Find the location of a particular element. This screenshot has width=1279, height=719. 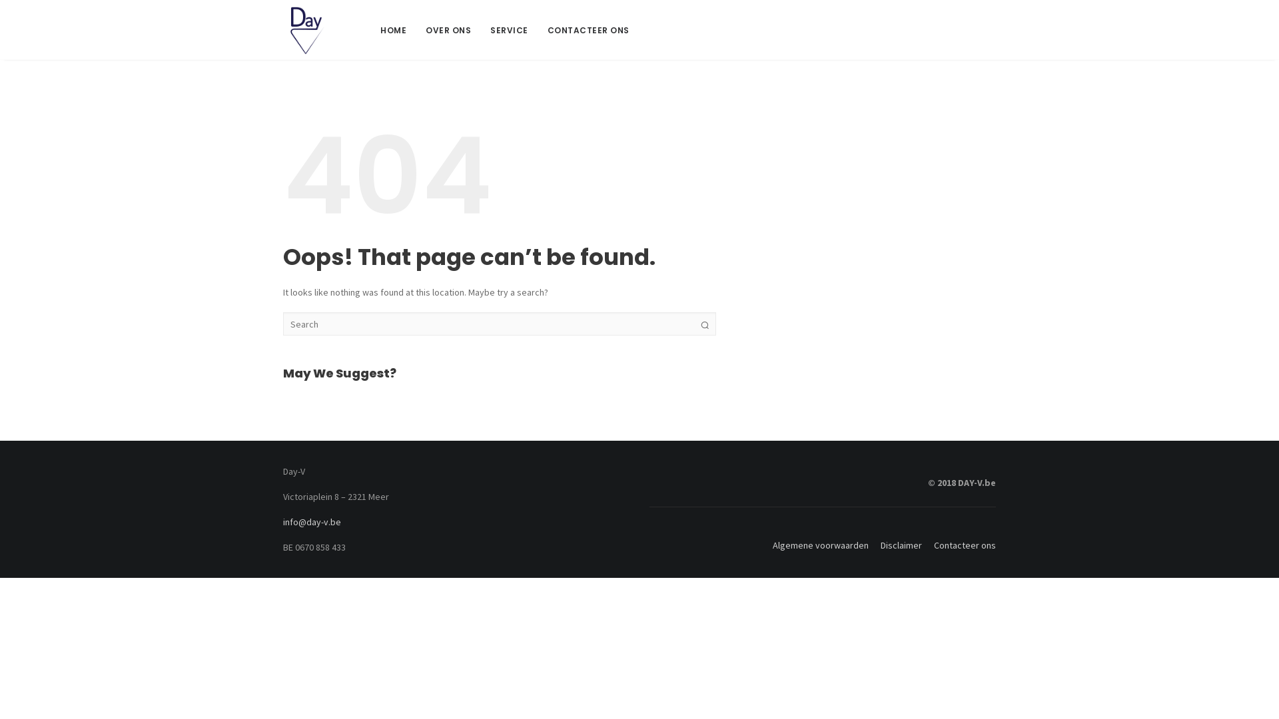

Algemene voorwaarden is located at coordinates (821, 545).